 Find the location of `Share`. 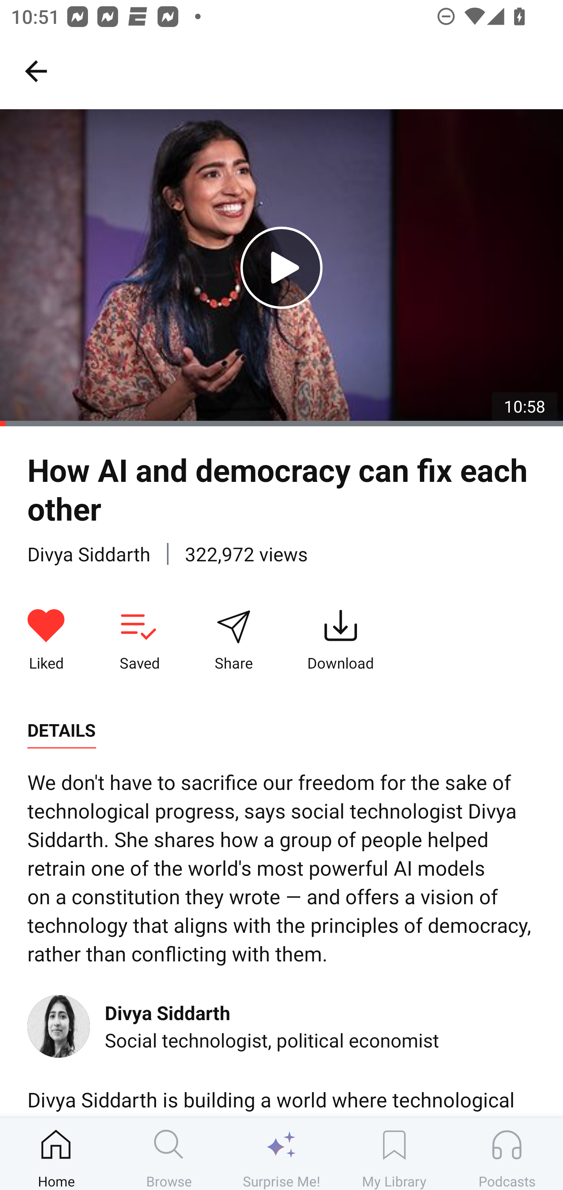

Share is located at coordinates (233, 640).